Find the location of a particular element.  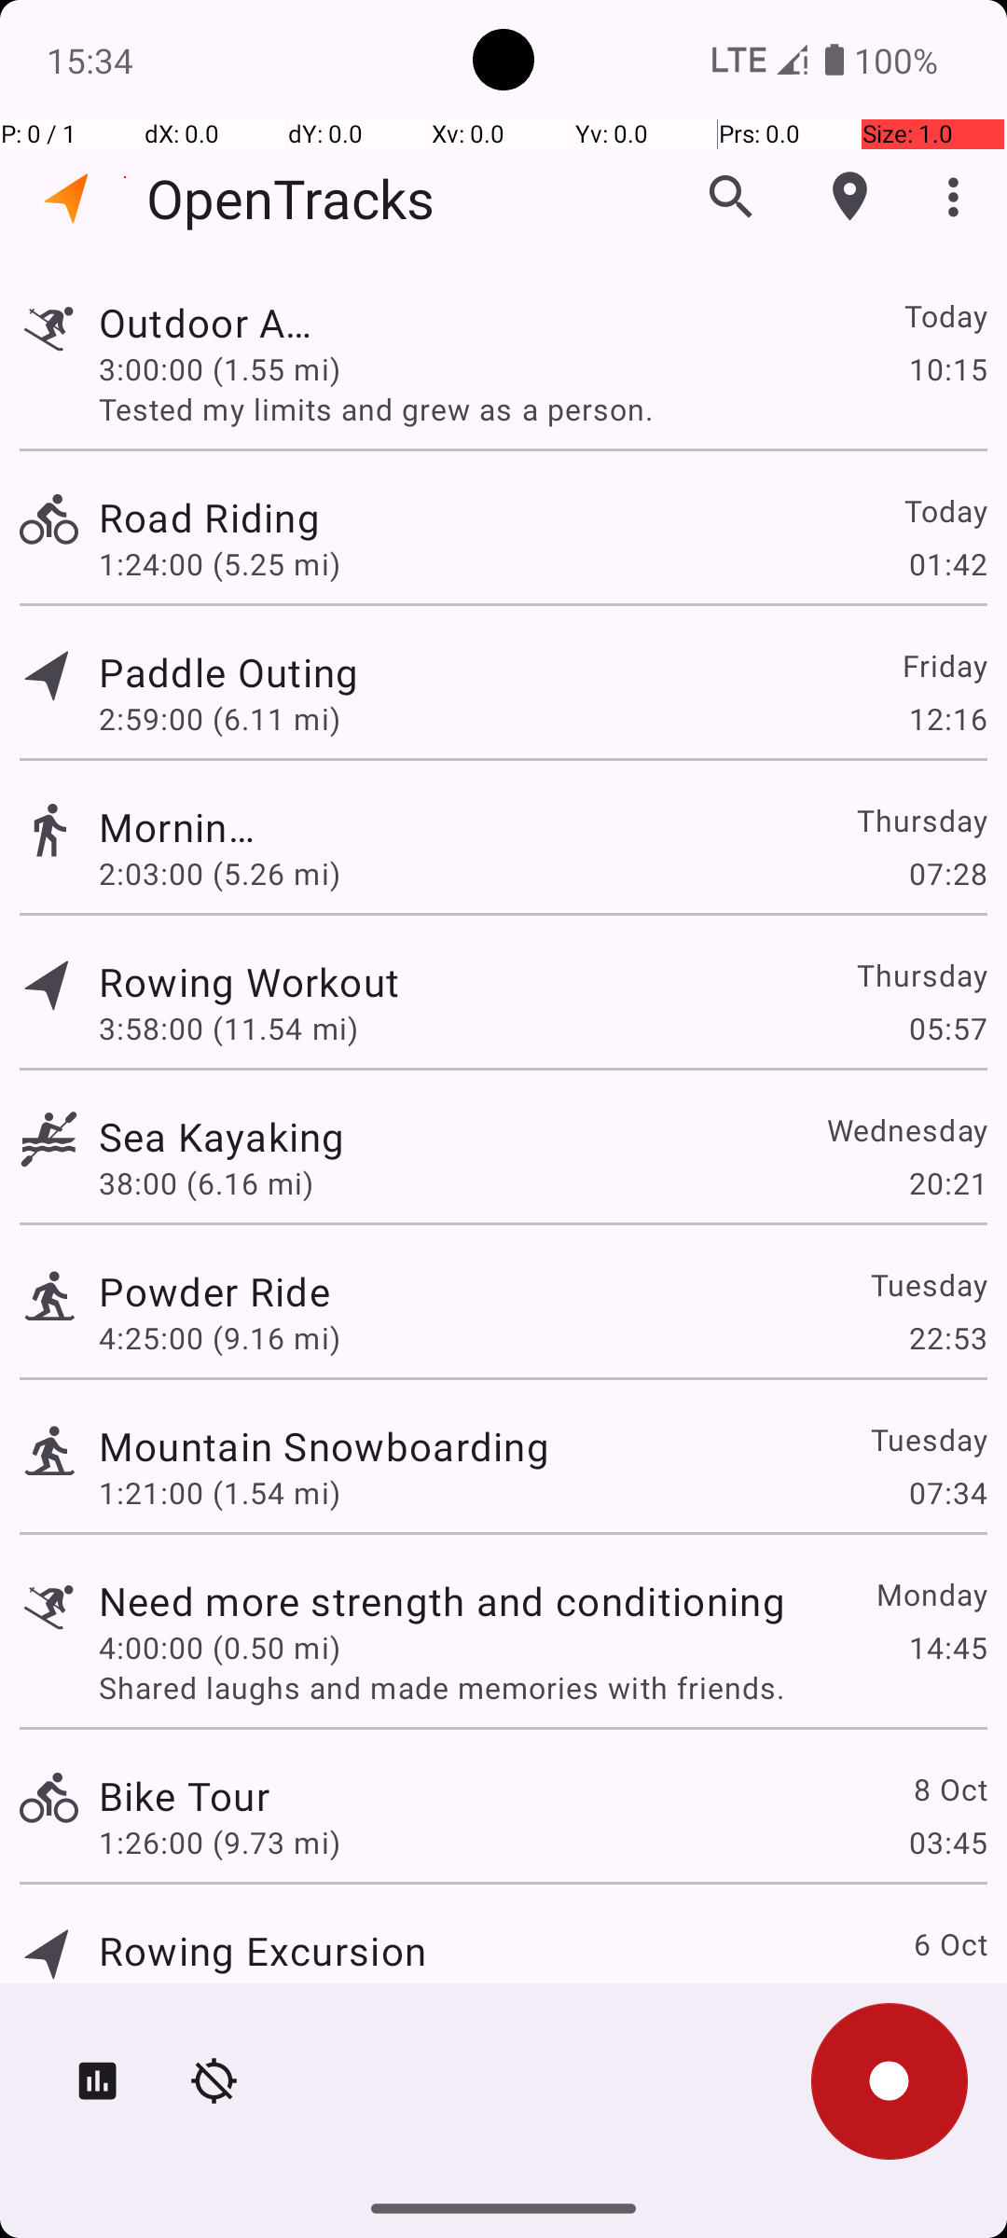

05:57 is located at coordinates (947, 1028).